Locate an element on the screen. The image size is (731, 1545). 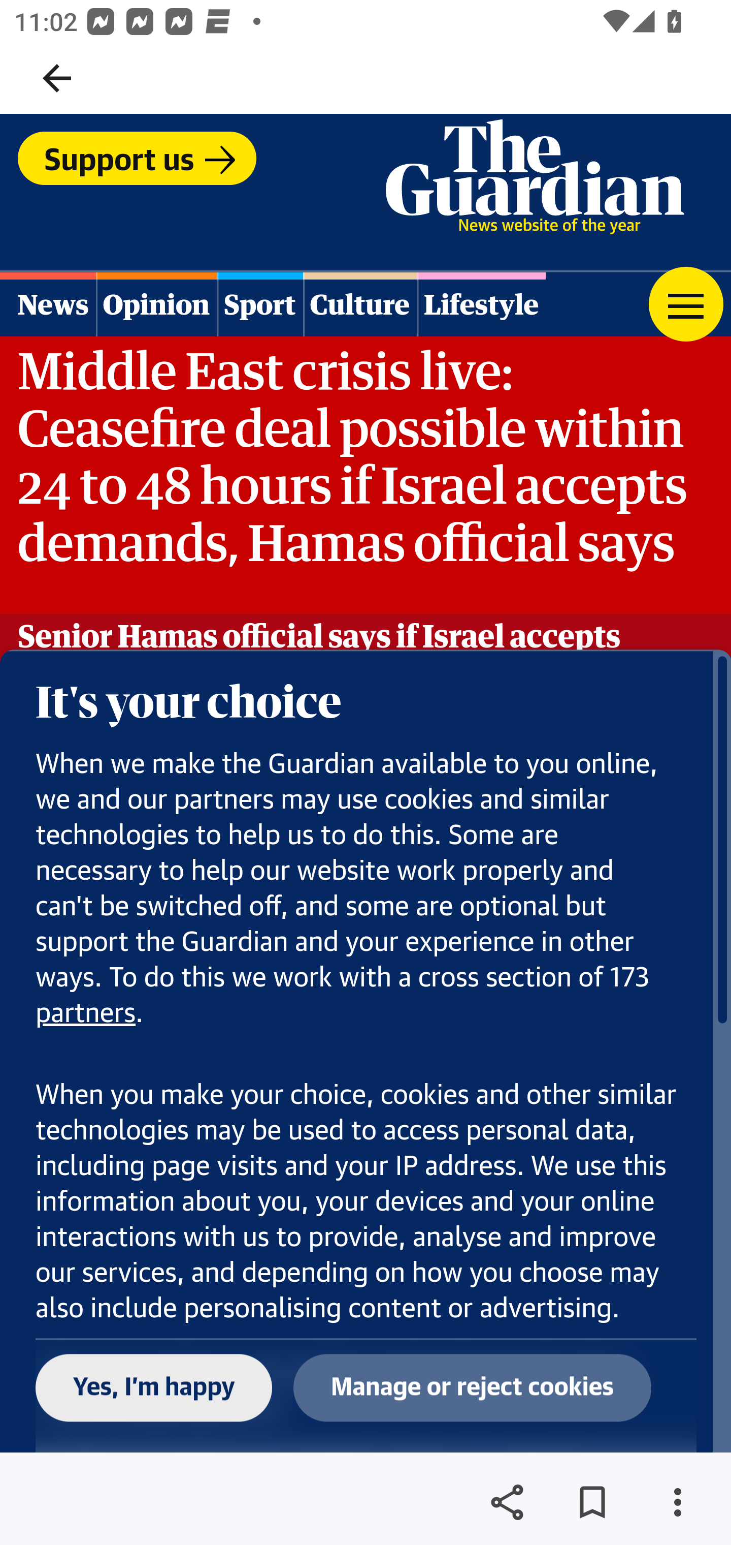
Toggle main menu is located at coordinates (686, 304).